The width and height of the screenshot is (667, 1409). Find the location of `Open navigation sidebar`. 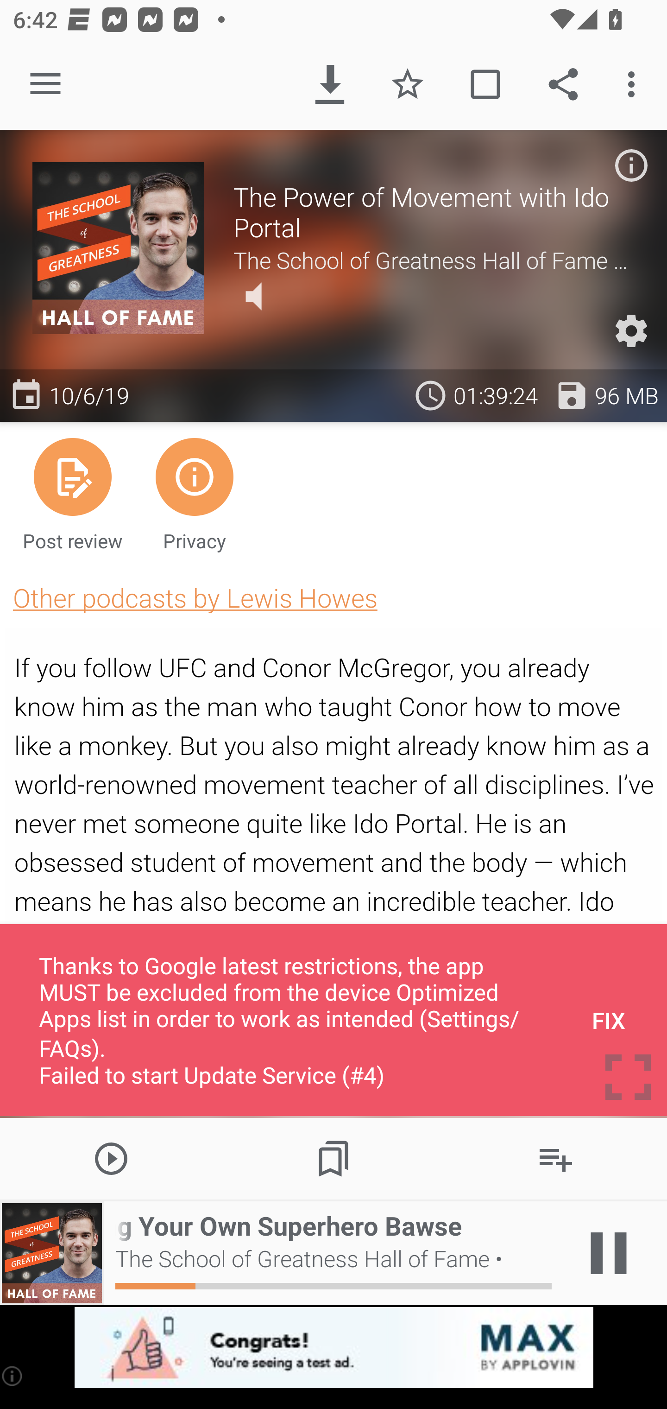

Open navigation sidebar is located at coordinates (45, 84).